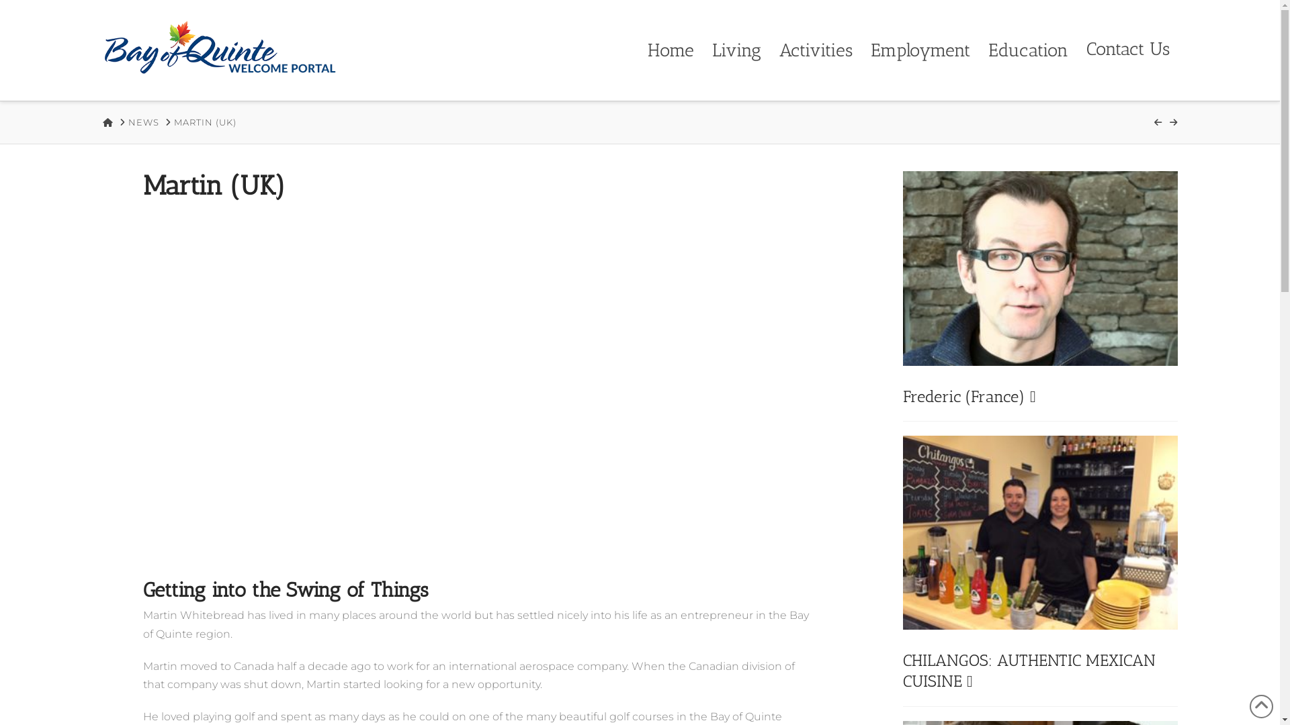  Describe the element at coordinates (1262, 706) in the screenshot. I see `Back to Top` at that location.